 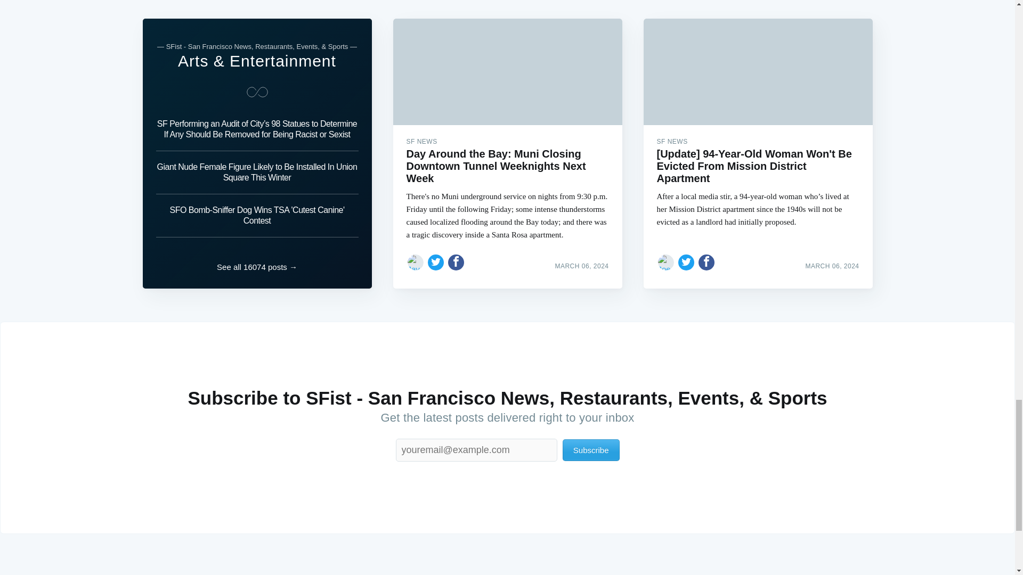 I want to click on SFO Bomb-Sniffer Dog Wins TSA 'Cutest Canine' Contest, so click(x=257, y=216).